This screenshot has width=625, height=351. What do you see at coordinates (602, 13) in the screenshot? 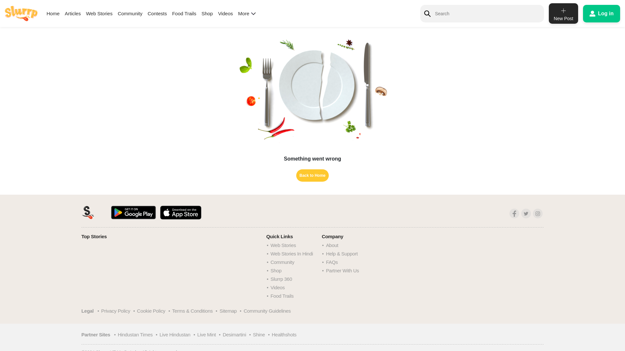
I see `Log in` at bounding box center [602, 13].